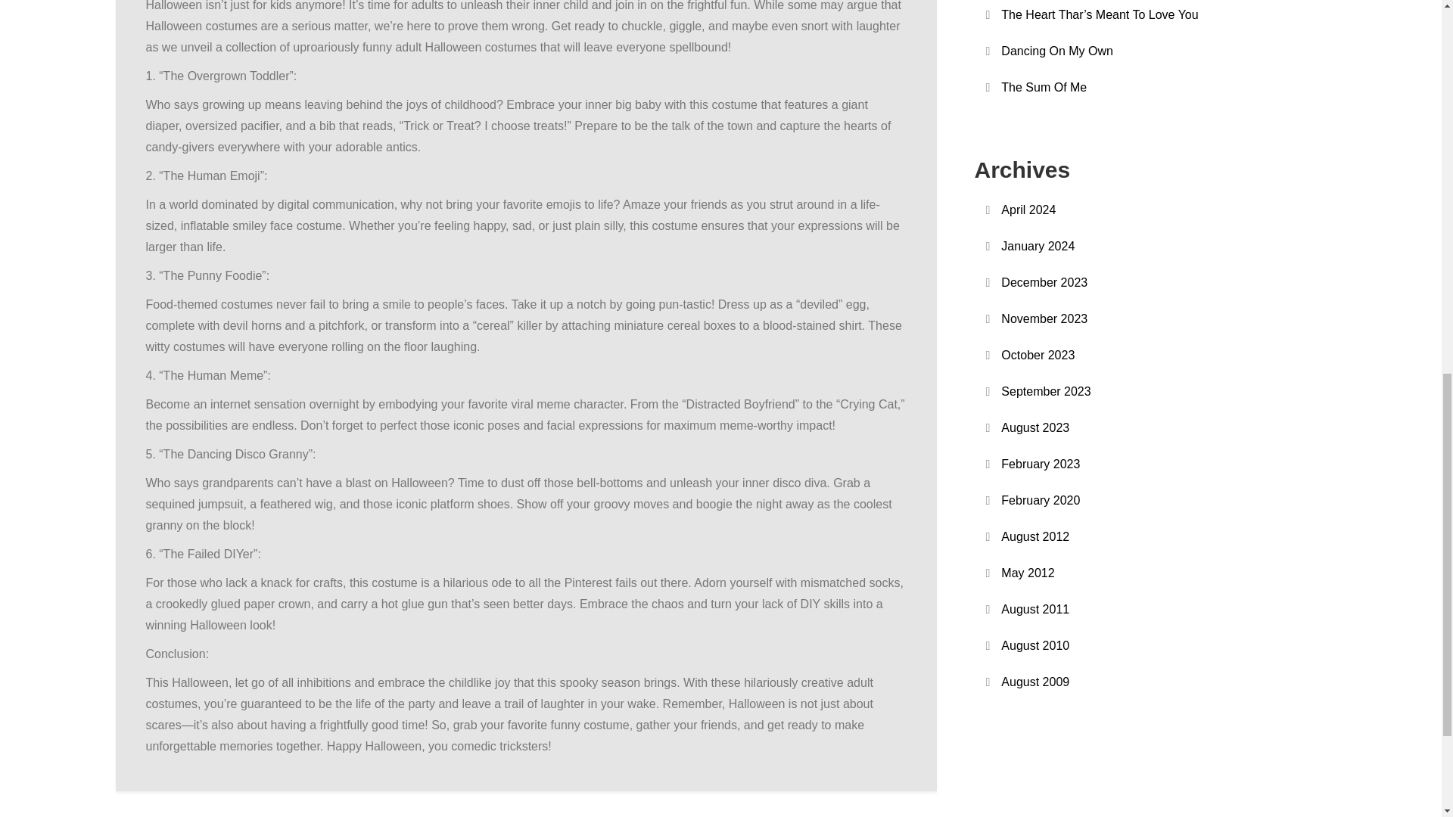 This screenshot has width=1453, height=817. What do you see at coordinates (1044, 87) in the screenshot?
I see `The Sum Of Me` at bounding box center [1044, 87].